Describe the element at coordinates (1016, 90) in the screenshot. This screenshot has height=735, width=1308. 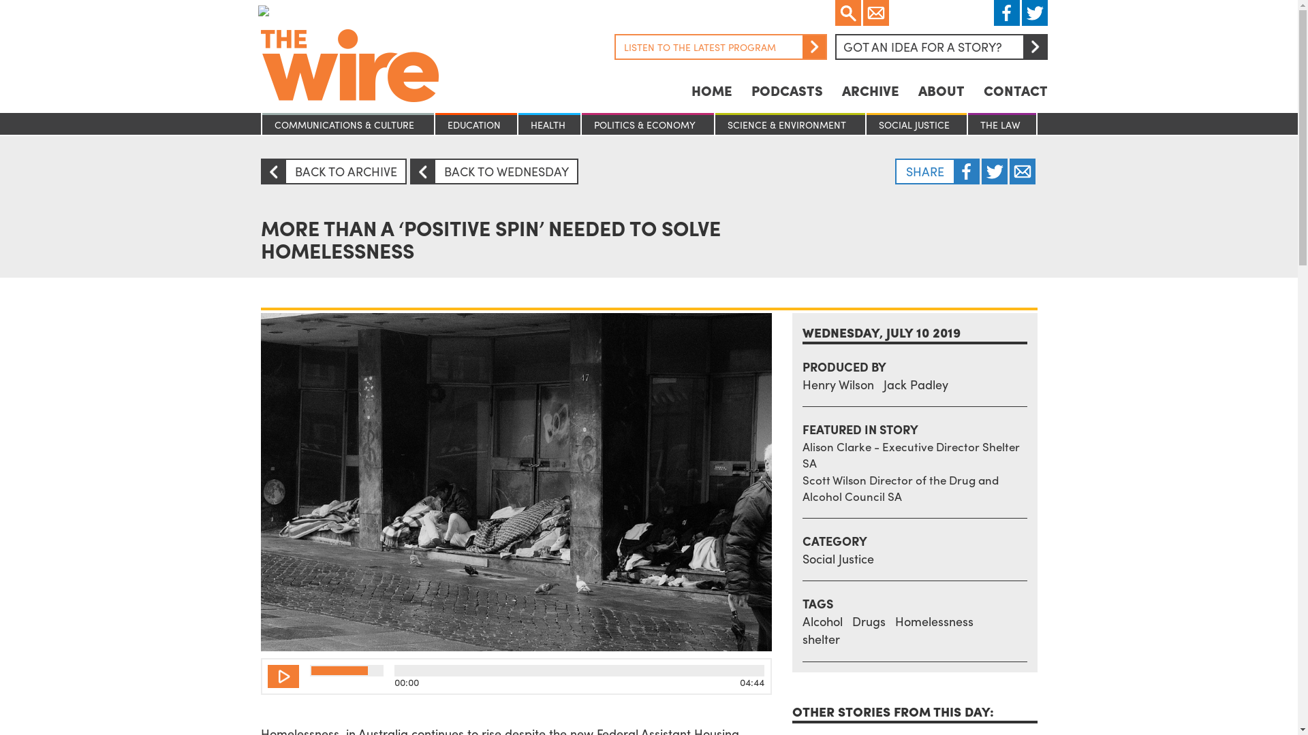
I see `CONTACT` at that location.